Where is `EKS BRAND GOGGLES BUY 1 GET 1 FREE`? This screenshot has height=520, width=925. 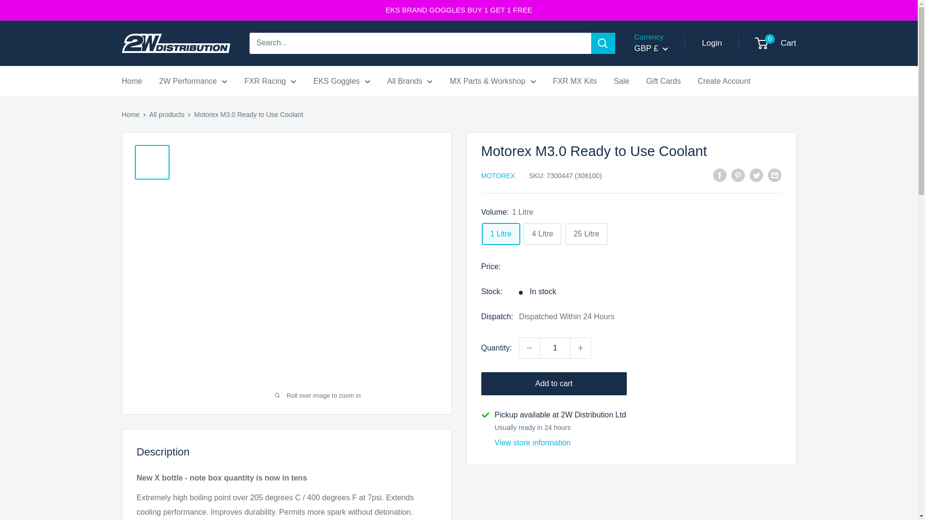 EKS BRAND GOGGLES BUY 1 GET 1 FREE is located at coordinates (459, 10).